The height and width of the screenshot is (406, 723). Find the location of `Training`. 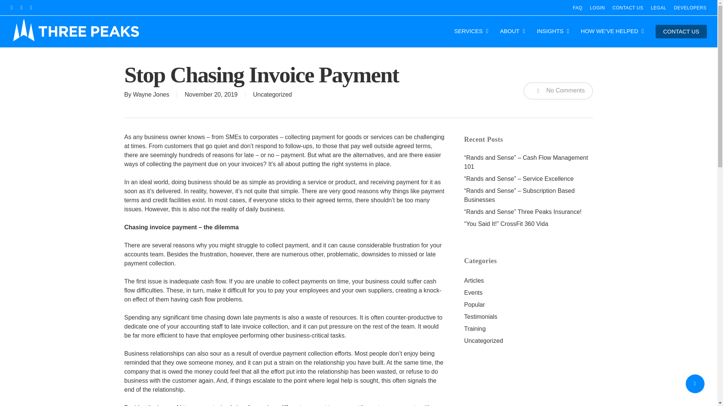

Training is located at coordinates (528, 329).